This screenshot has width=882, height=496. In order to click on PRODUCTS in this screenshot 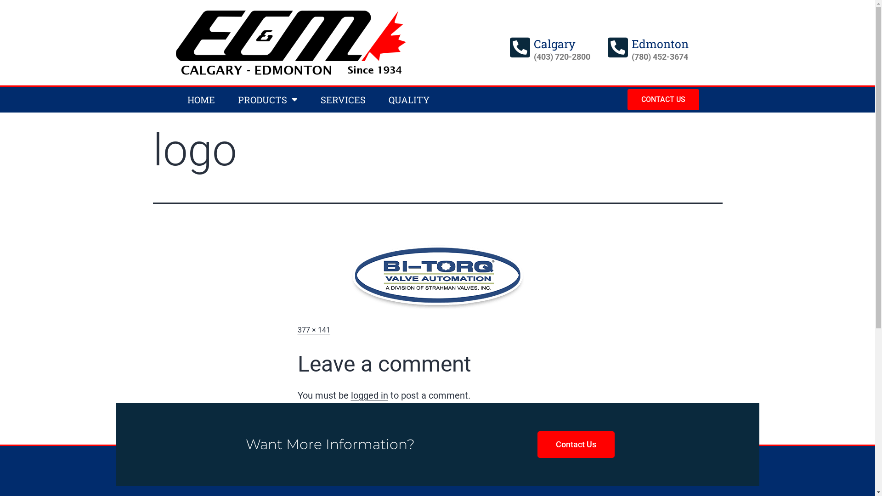, I will do `click(267, 100)`.